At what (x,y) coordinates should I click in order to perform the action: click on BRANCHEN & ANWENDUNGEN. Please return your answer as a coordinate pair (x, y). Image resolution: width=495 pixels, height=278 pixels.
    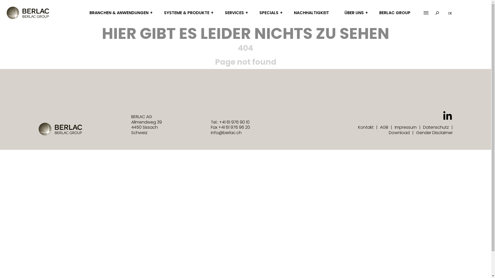
    Looking at the image, I should click on (119, 13).